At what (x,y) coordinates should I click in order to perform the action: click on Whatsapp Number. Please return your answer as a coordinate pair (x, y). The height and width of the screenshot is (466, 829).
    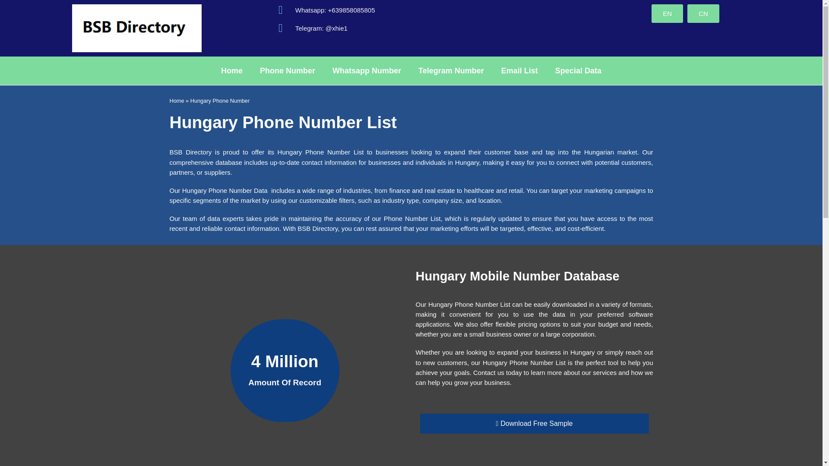
    Looking at the image, I should click on (367, 71).